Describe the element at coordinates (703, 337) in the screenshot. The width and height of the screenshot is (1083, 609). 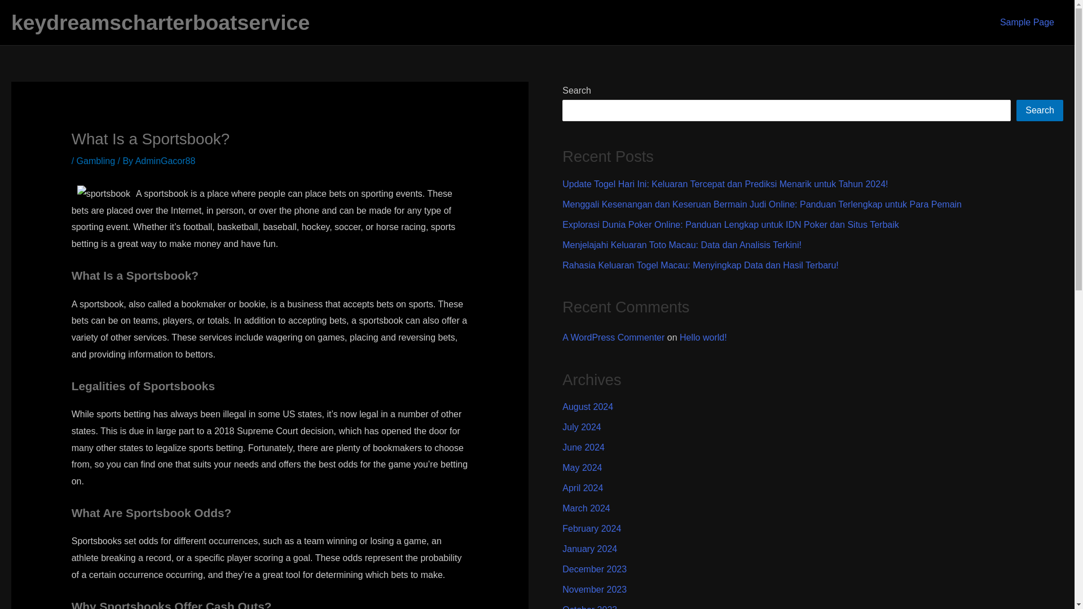
I see `Hello world!` at that location.